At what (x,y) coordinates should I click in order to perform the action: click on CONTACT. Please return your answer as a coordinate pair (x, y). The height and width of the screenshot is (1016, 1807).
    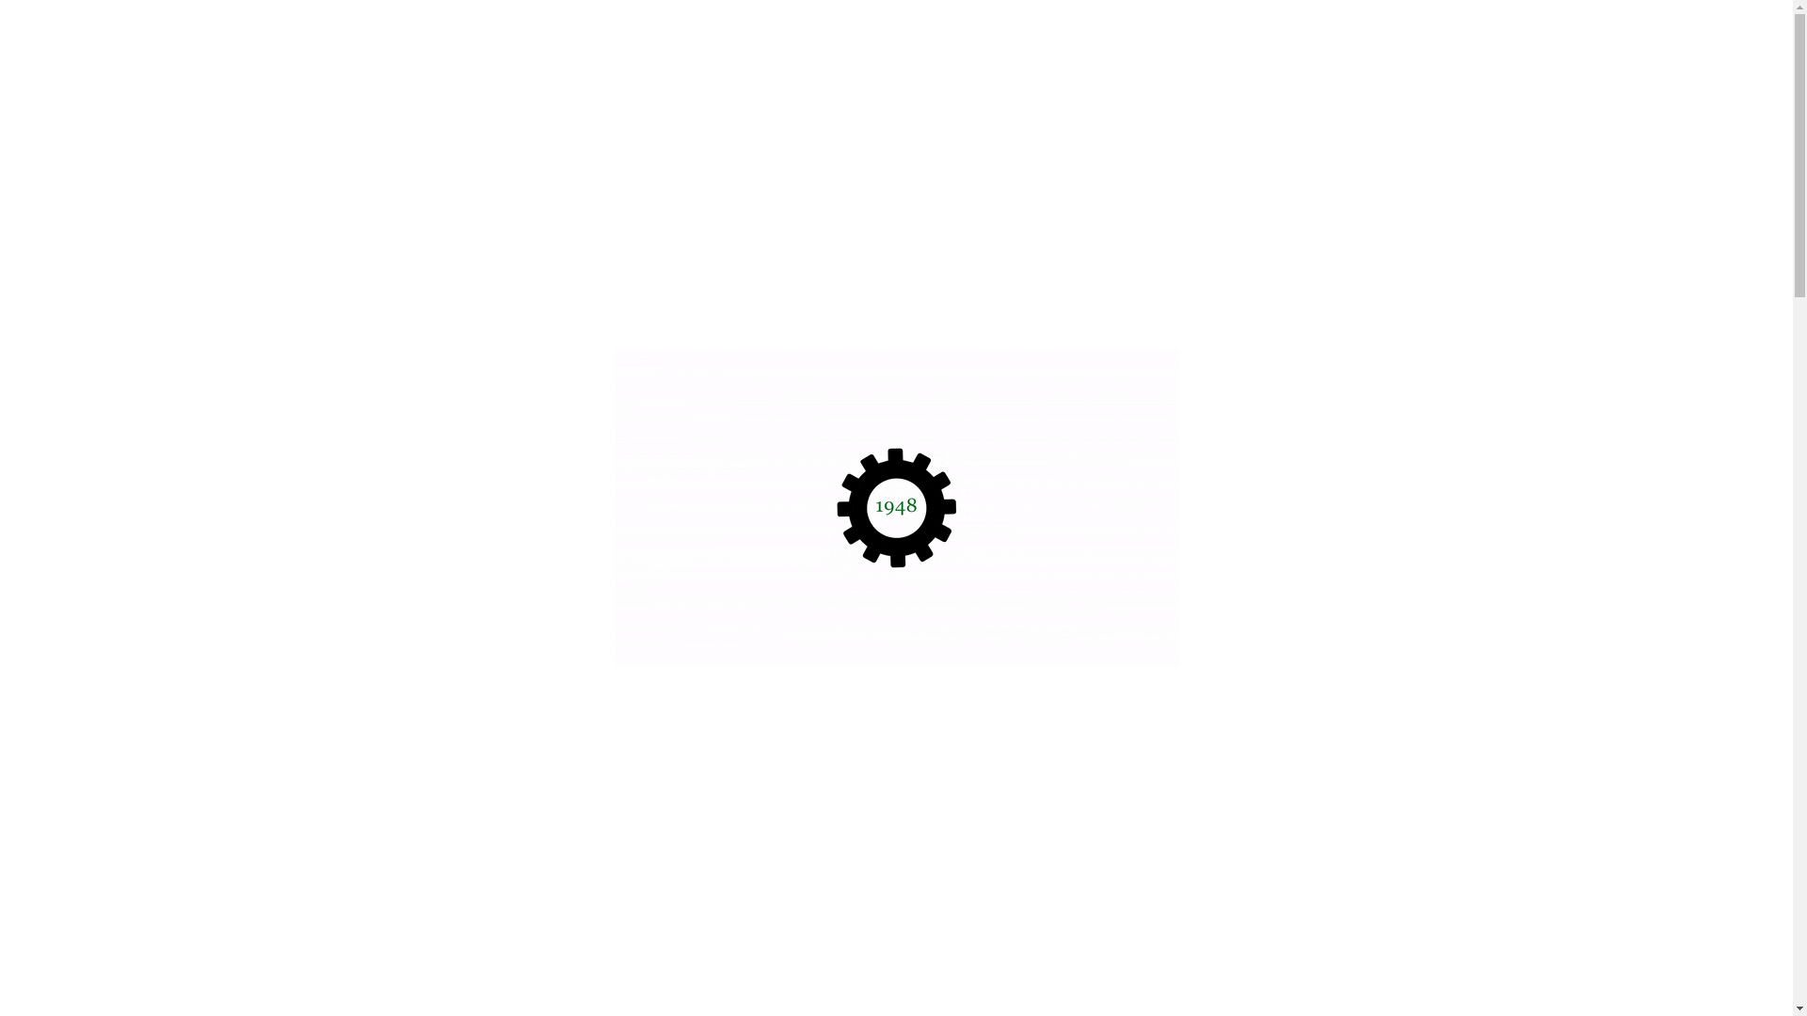
    Looking at the image, I should click on (1357, 40).